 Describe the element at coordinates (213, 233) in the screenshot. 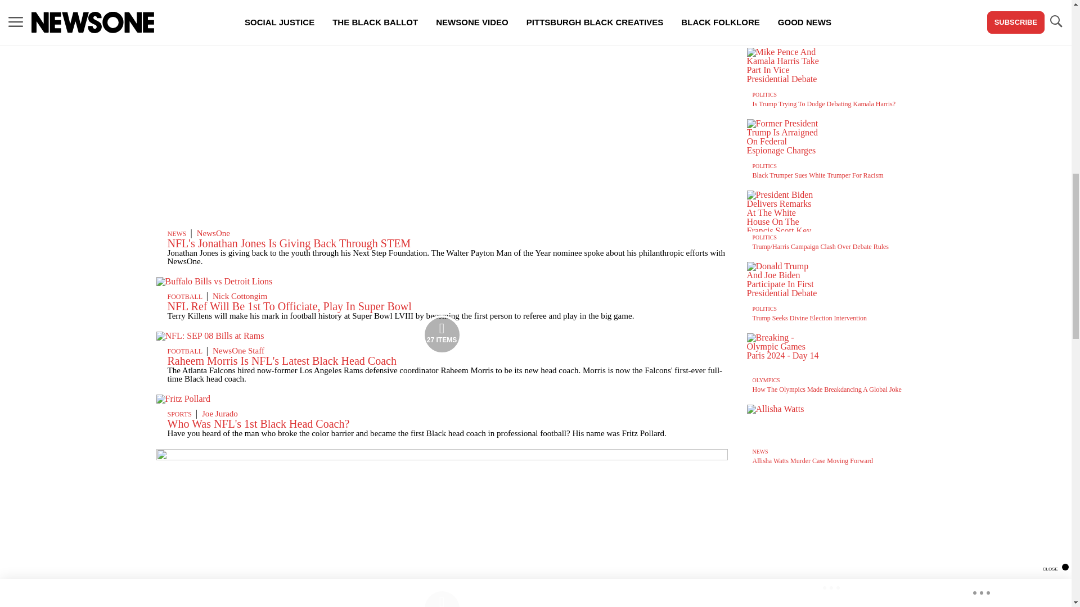

I see `NewsOne` at that location.